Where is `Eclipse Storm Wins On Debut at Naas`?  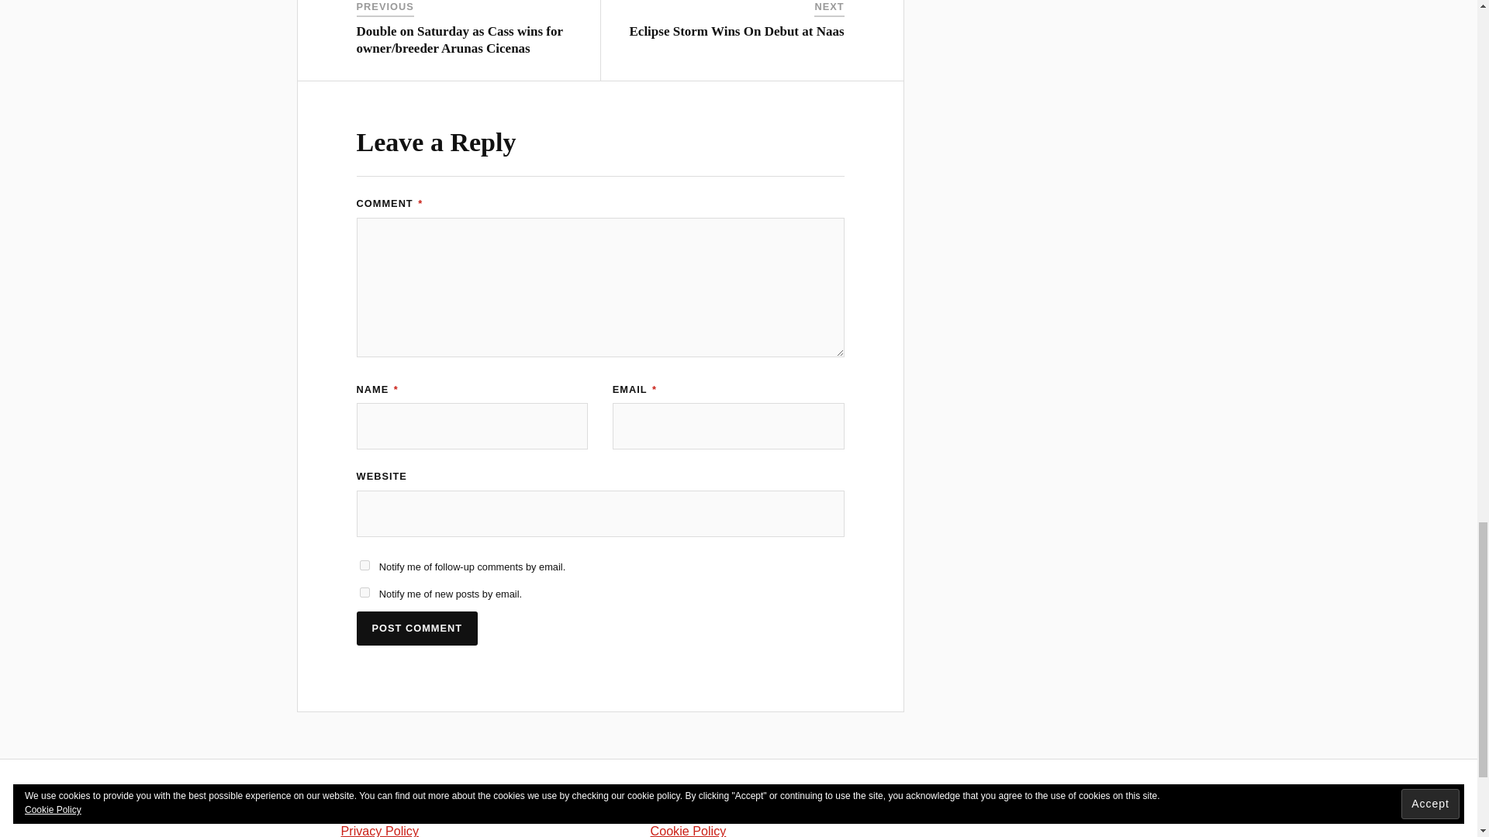 Eclipse Storm Wins On Debut at Naas is located at coordinates (737, 31).